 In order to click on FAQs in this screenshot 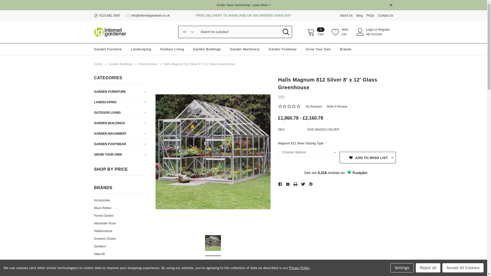, I will do `click(372, 15)`.